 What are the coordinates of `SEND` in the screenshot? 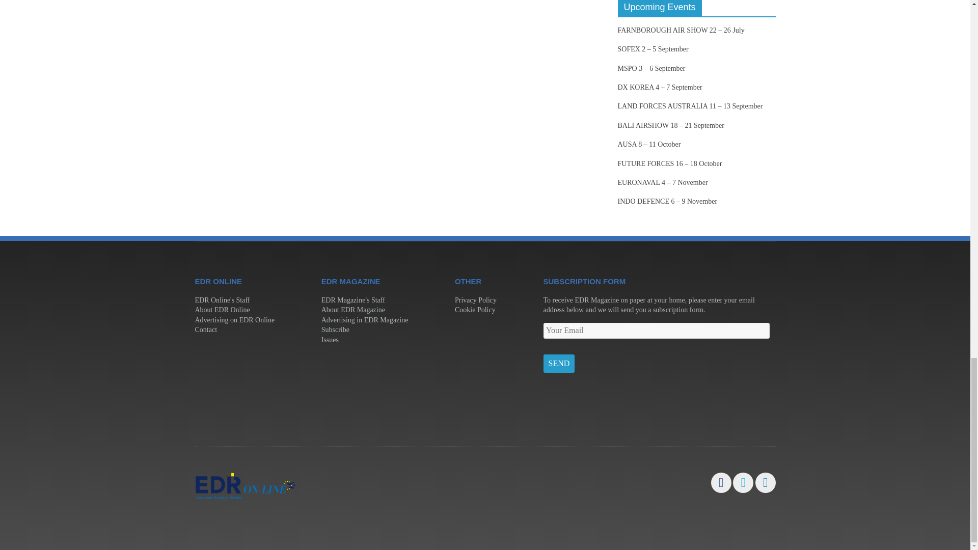 It's located at (558, 364).